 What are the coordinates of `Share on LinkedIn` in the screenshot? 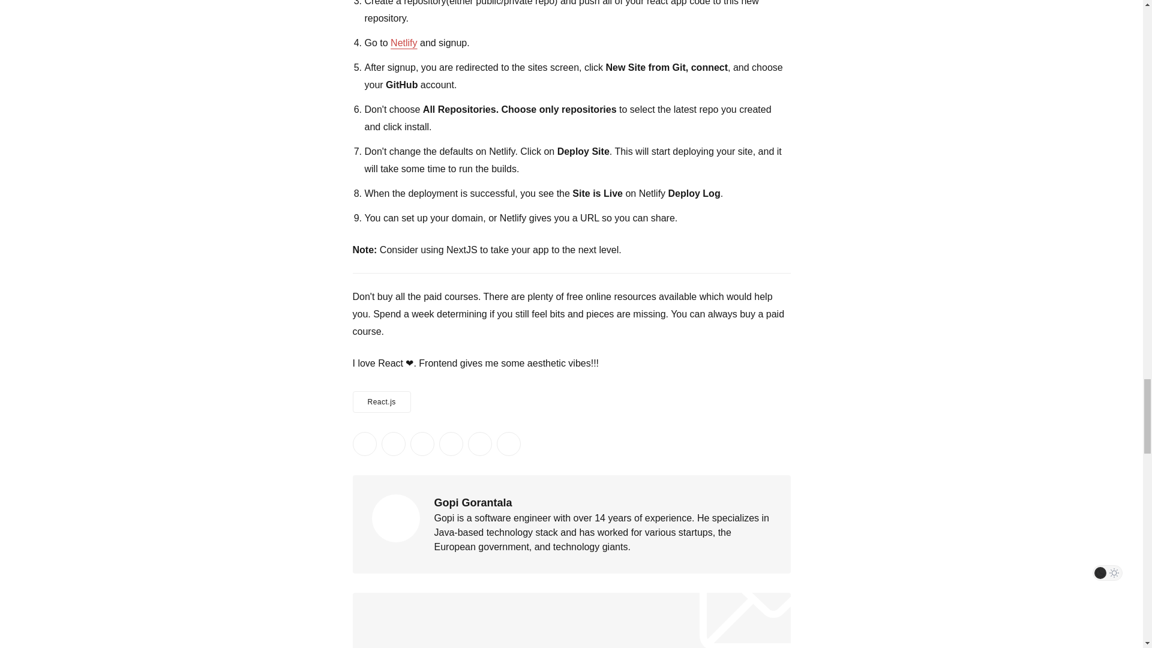 It's located at (422, 444).